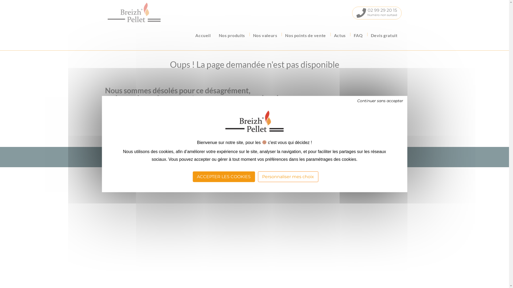 This screenshot has height=288, width=513. Describe the element at coordinates (358, 35) in the screenshot. I see `FAQ` at that location.